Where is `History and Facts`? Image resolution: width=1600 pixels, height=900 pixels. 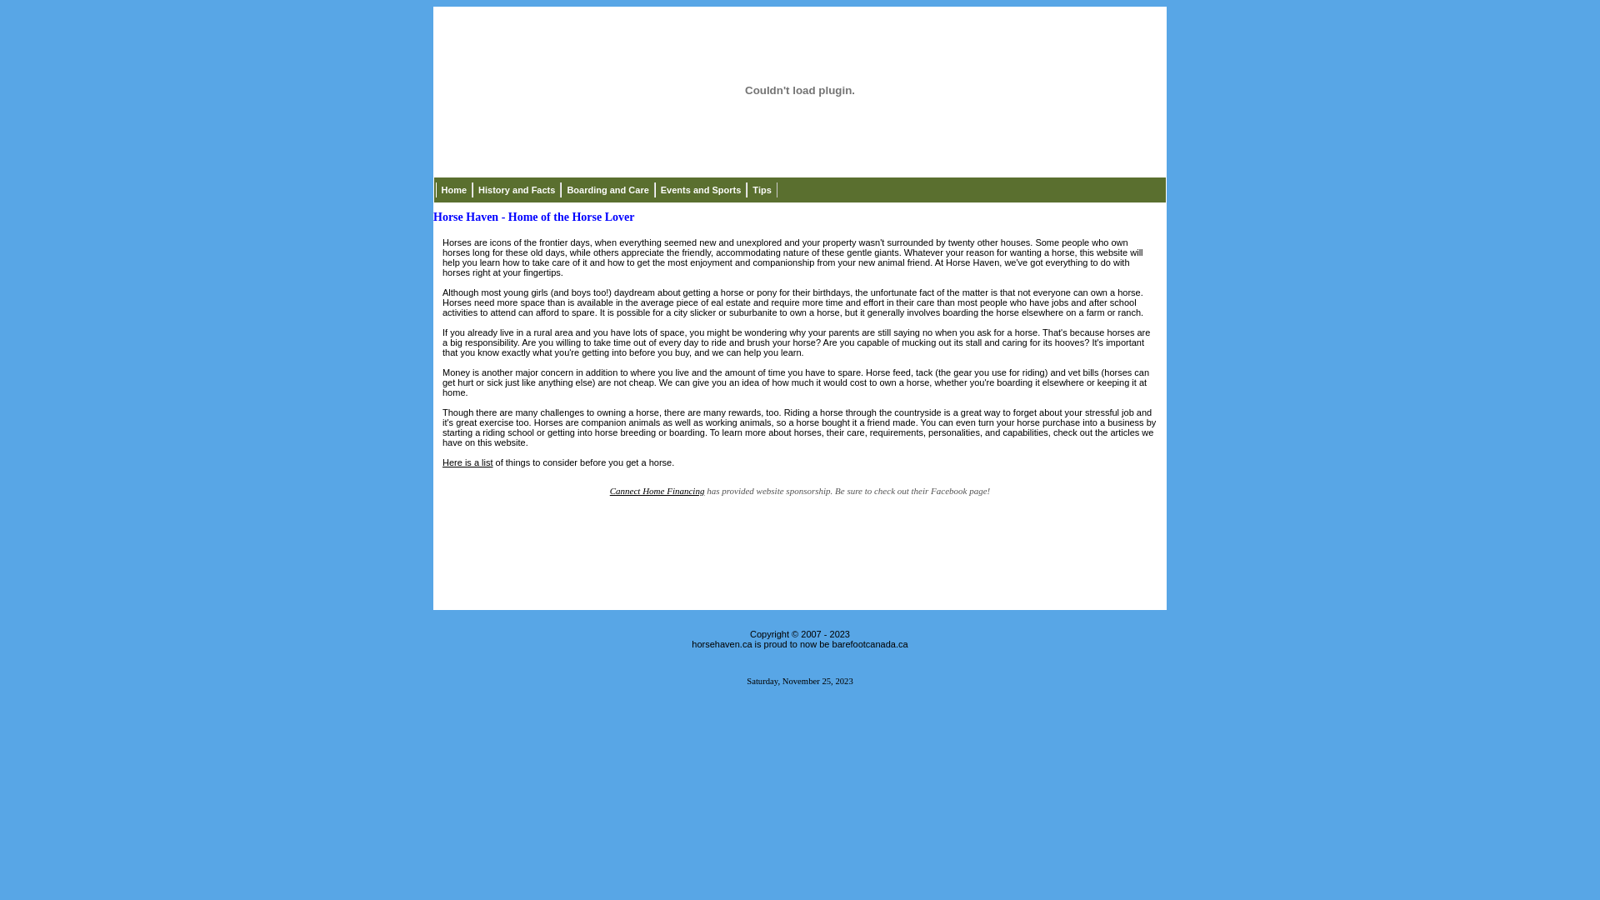 History and Facts is located at coordinates (517, 190).